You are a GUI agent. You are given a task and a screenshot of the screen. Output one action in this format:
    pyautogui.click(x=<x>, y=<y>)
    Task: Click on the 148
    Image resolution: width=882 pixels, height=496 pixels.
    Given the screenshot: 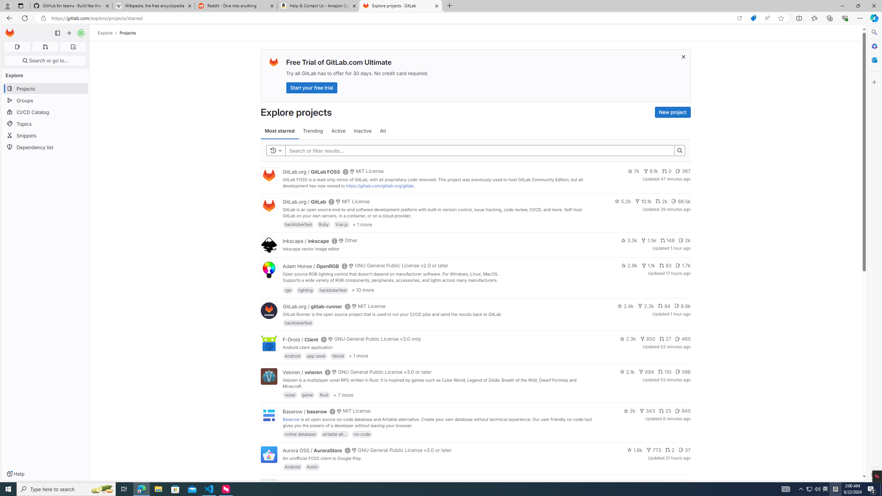 What is the action you would take?
    pyautogui.click(x=667, y=240)
    